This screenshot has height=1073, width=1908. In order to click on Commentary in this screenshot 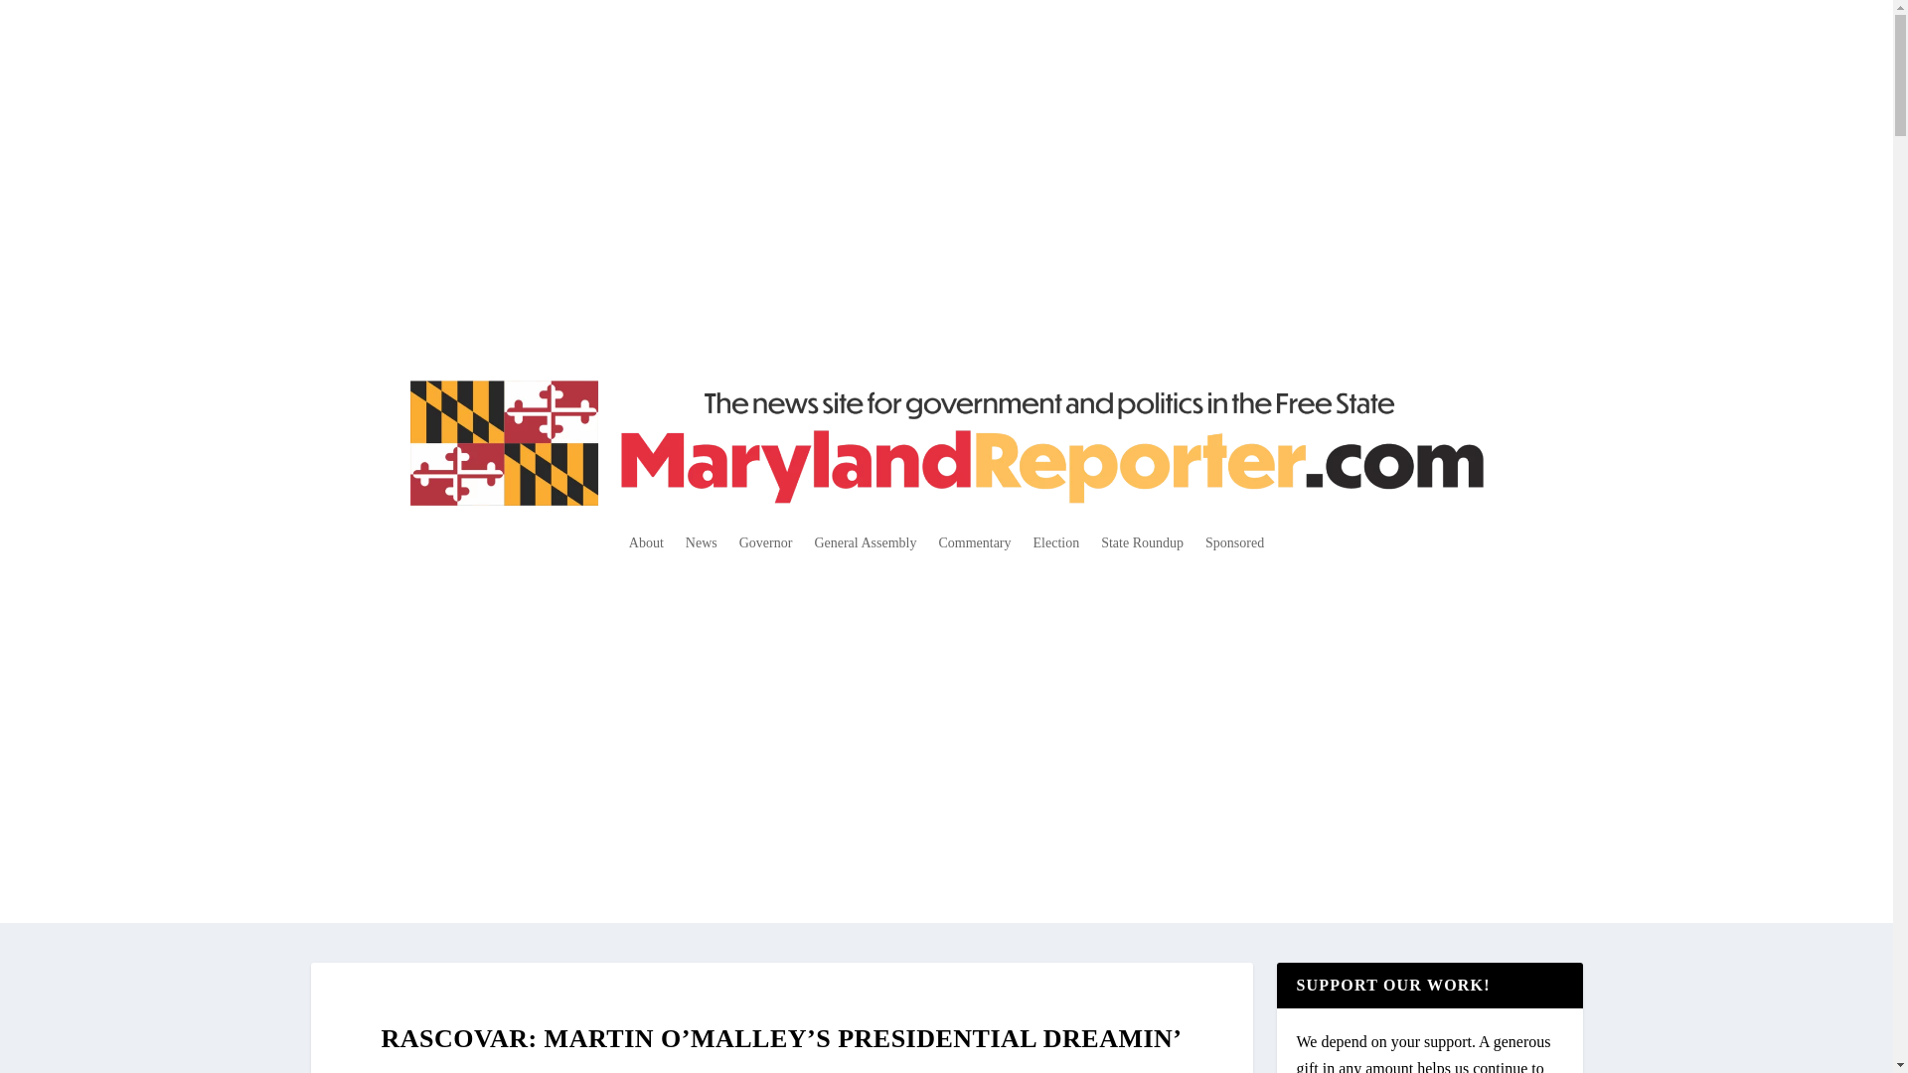, I will do `click(974, 542)`.